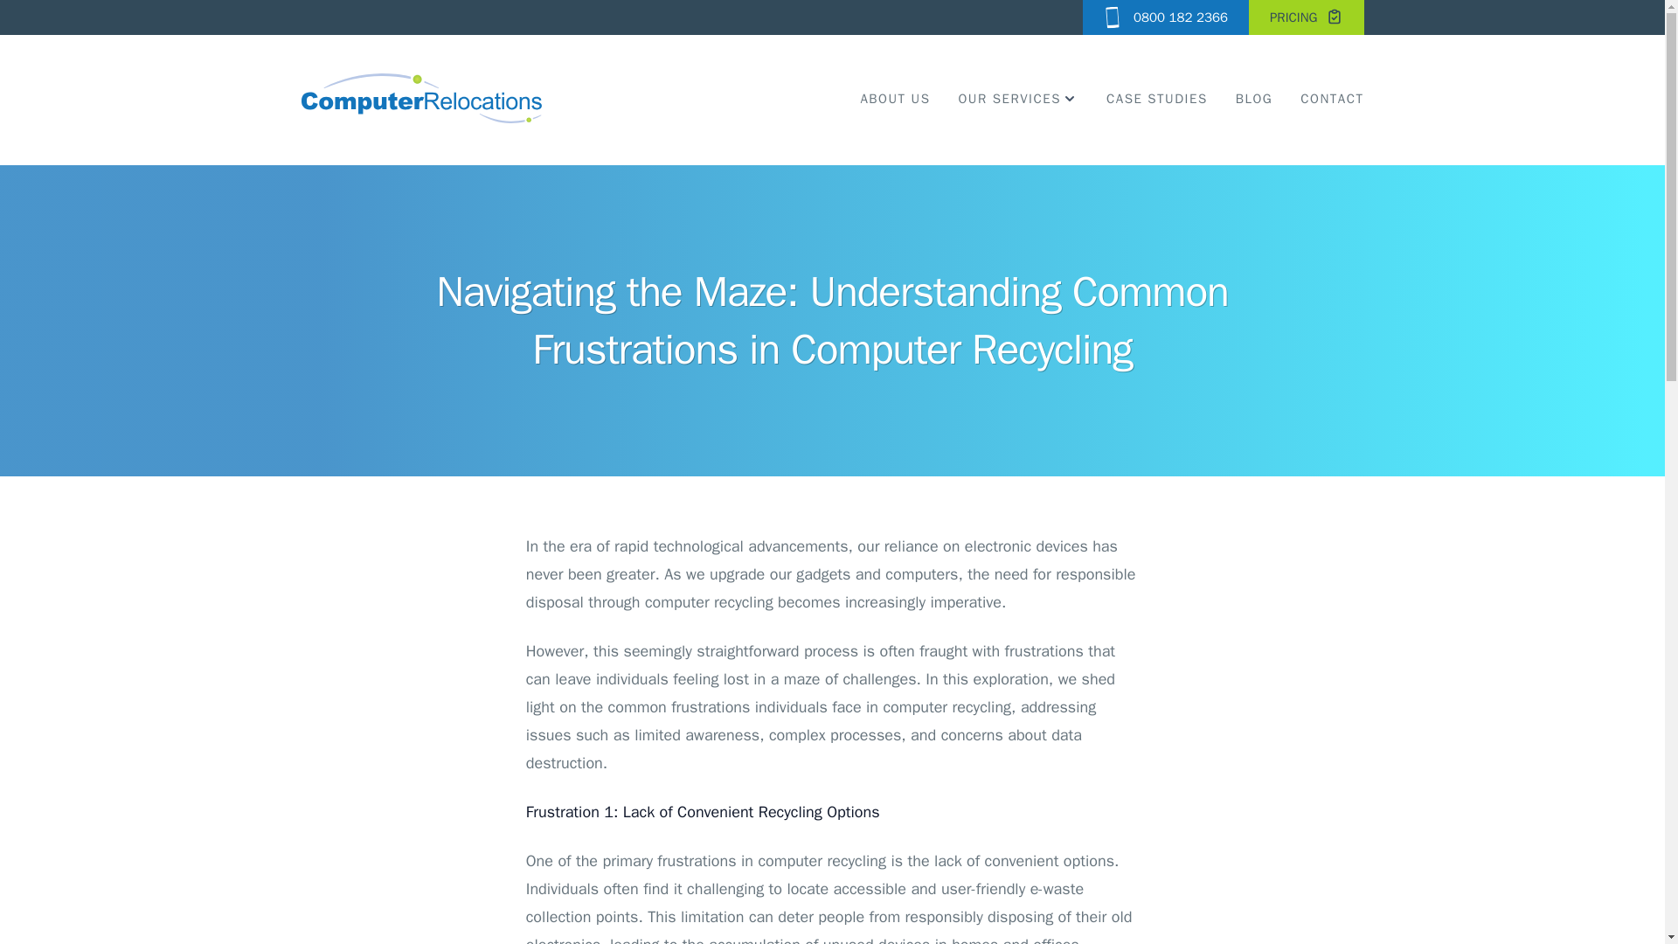 The height and width of the screenshot is (944, 1678). What do you see at coordinates (1165, 17) in the screenshot?
I see `0800 182 2366` at bounding box center [1165, 17].